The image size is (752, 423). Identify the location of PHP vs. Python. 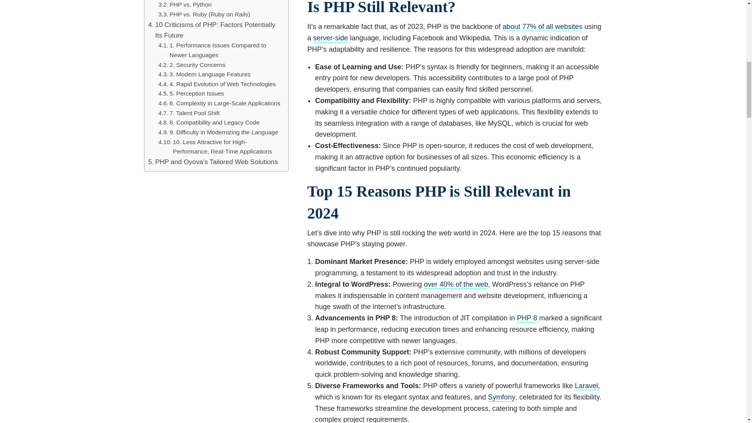
(184, 5).